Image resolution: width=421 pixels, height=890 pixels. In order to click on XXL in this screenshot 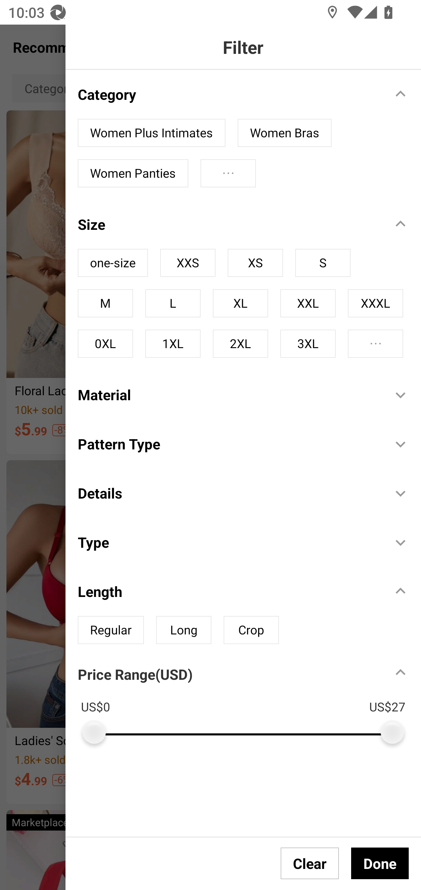, I will do `click(308, 303)`.